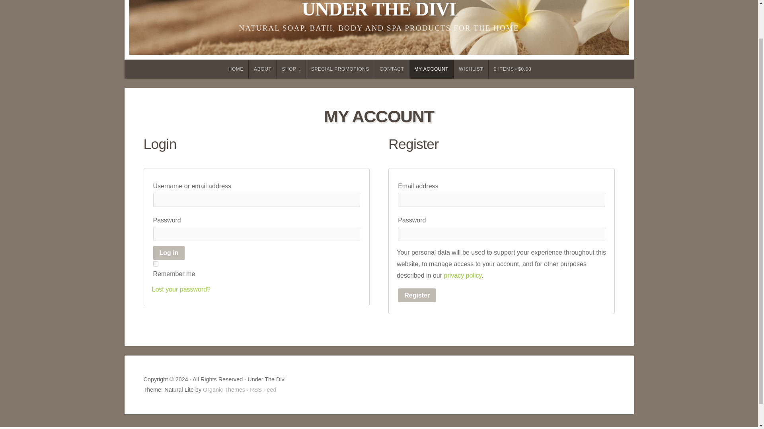  Describe the element at coordinates (155, 264) in the screenshot. I see `forever` at that location.